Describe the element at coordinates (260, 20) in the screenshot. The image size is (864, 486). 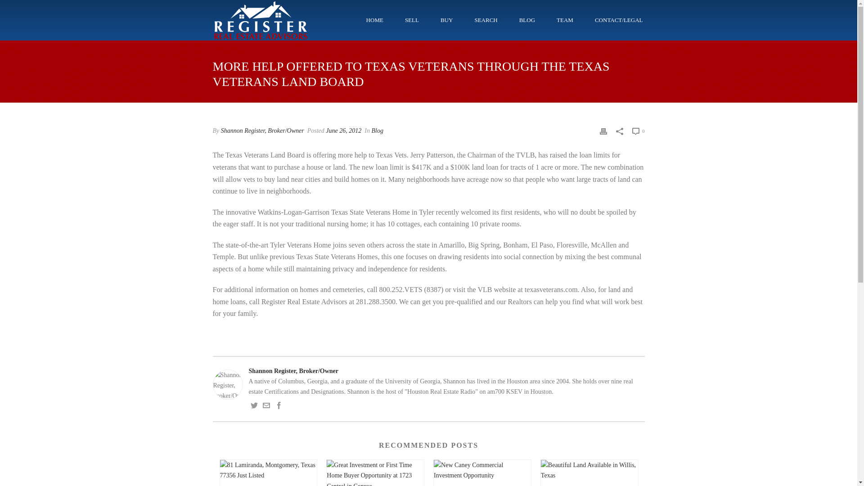
I see `Spring Texas Real Estate` at that location.